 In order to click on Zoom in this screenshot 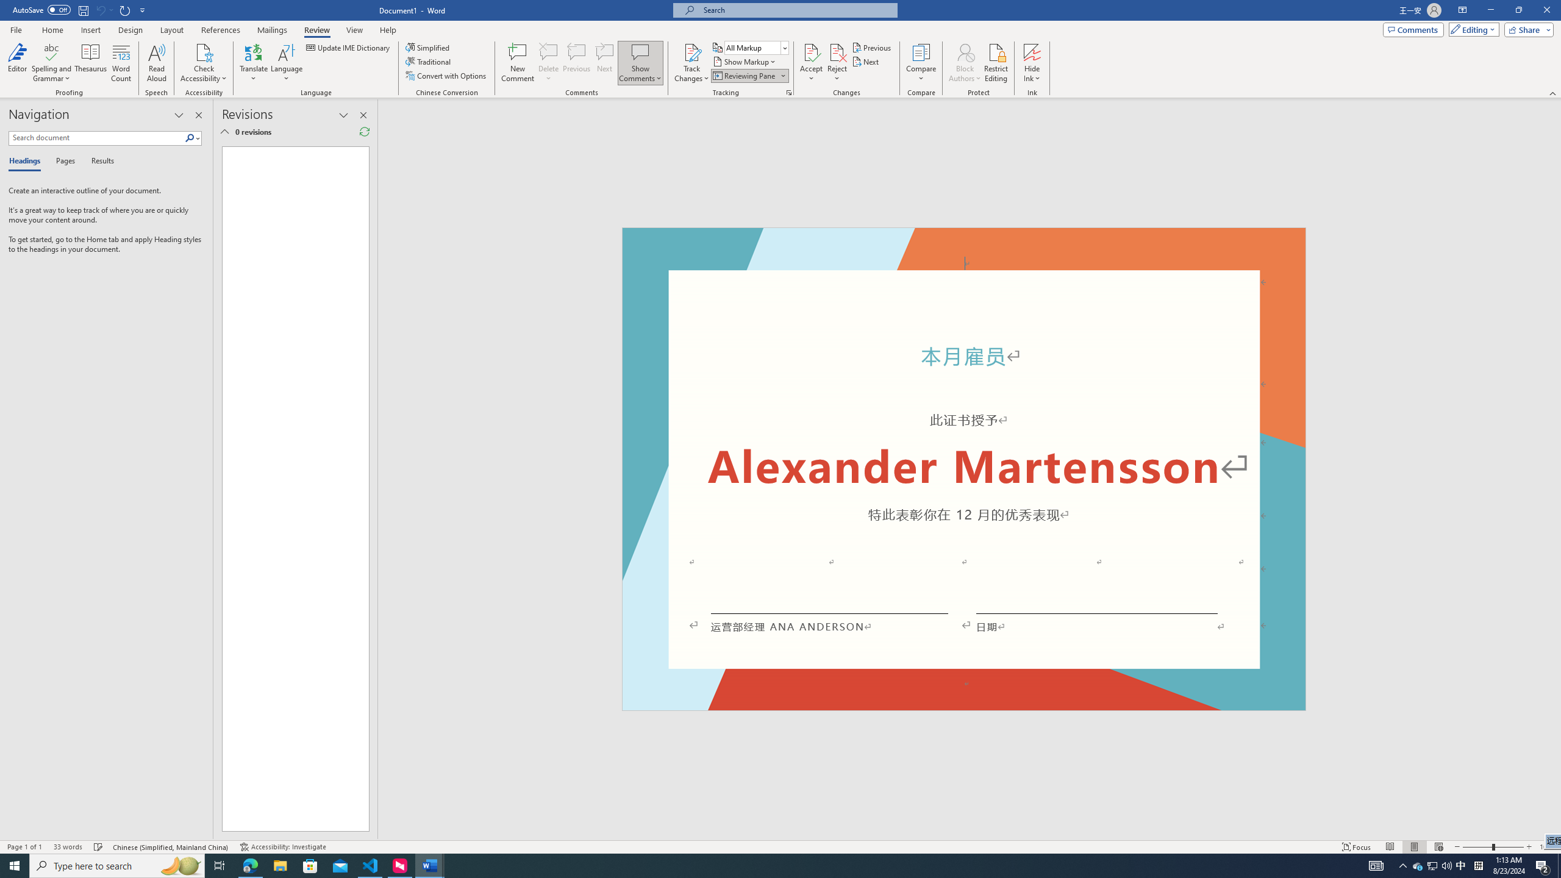, I will do `click(1493, 847)`.